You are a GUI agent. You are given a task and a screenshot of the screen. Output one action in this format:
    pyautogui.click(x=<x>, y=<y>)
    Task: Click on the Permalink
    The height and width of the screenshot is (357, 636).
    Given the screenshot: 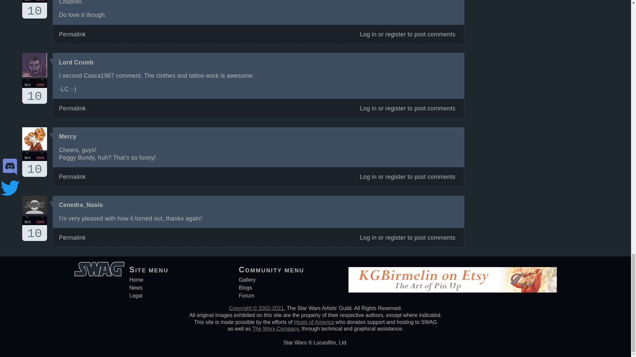 What is the action you would take?
    pyautogui.click(x=68, y=136)
    